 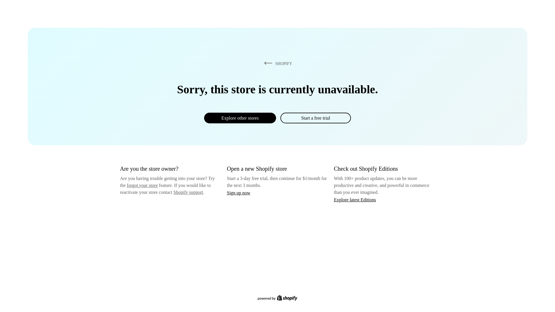 What do you see at coordinates (240, 118) in the screenshot?
I see `Explore other stores` at bounding box center [240, 118].